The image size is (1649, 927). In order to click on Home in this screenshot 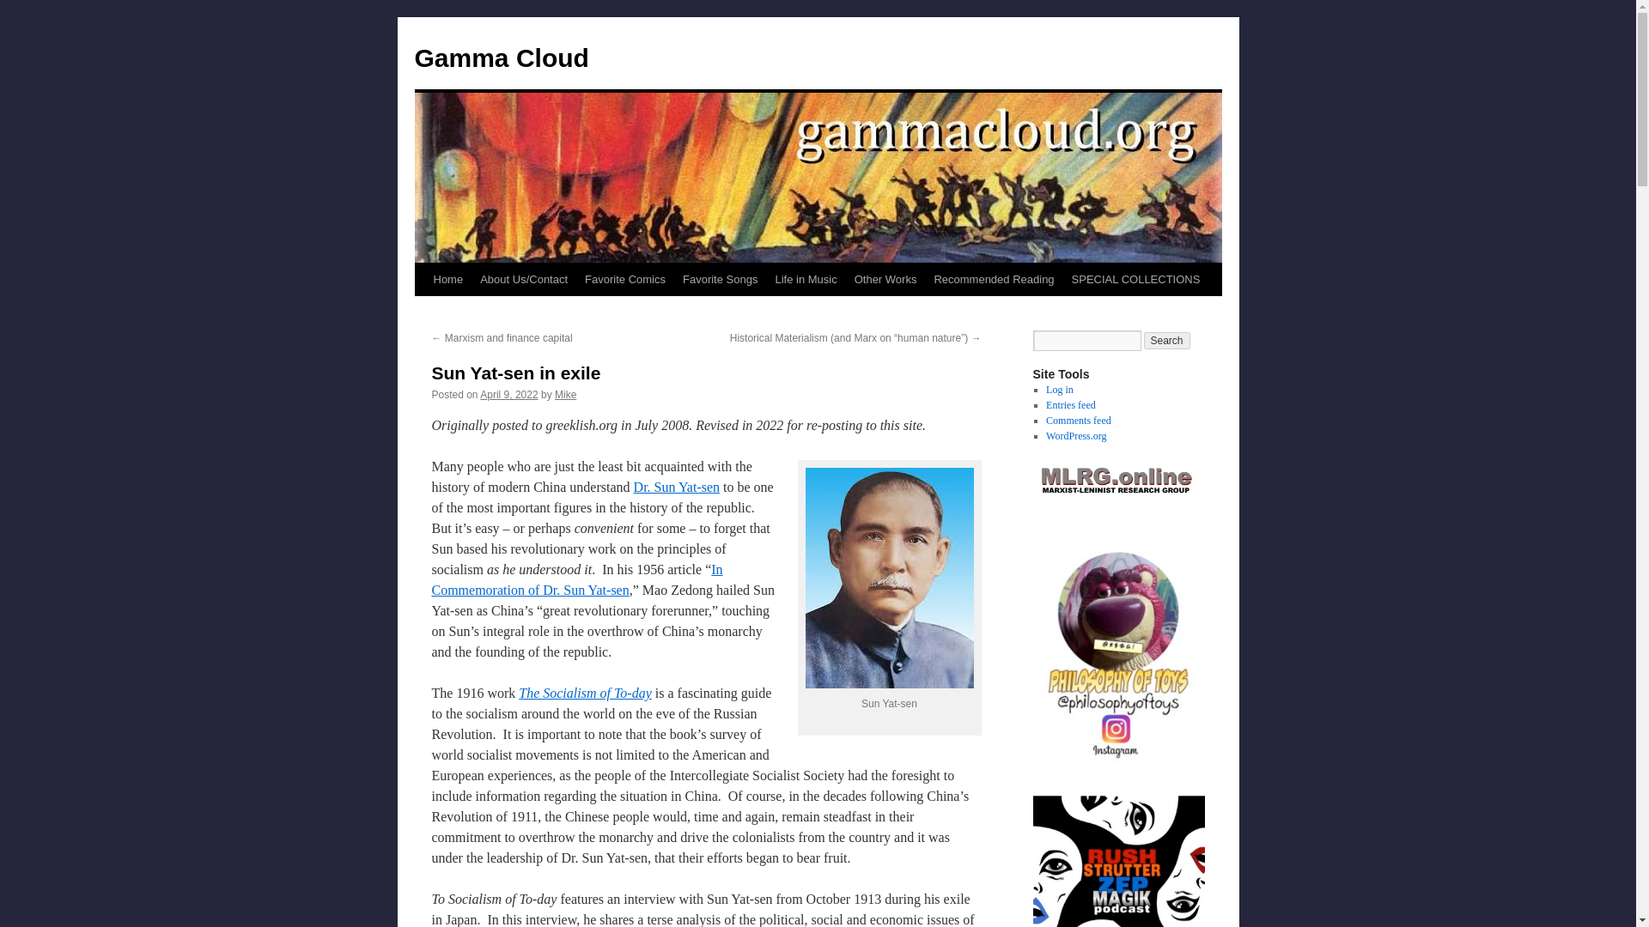, I will do `click(447, 279)`.